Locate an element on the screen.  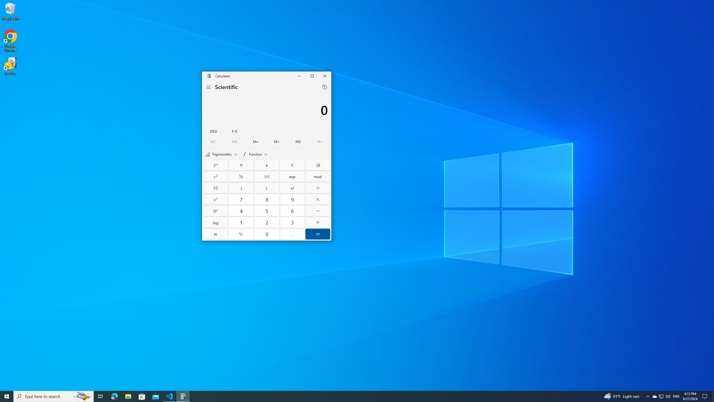
Reciprocal is located at coordinates (241, 176).